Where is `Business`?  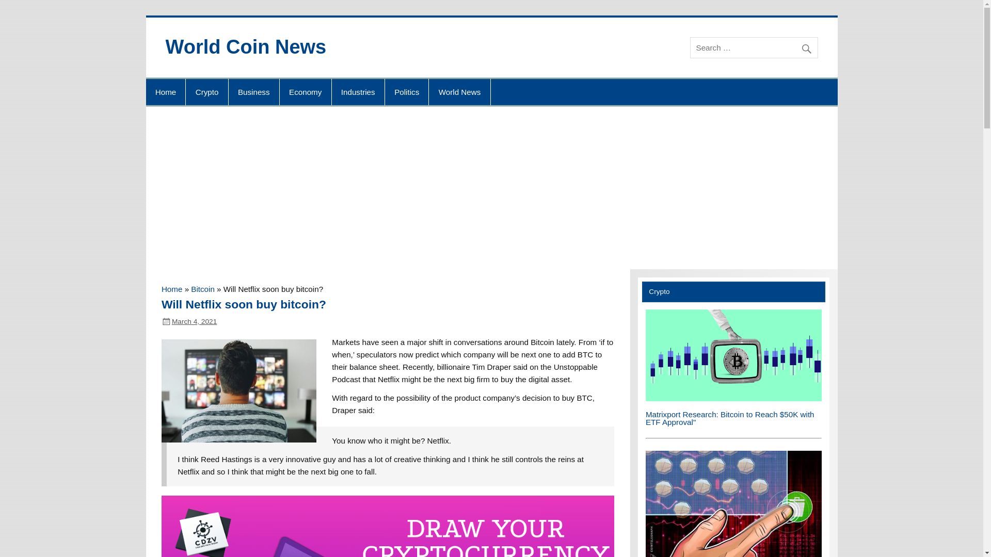 Business is located at coordinates (254, 92).